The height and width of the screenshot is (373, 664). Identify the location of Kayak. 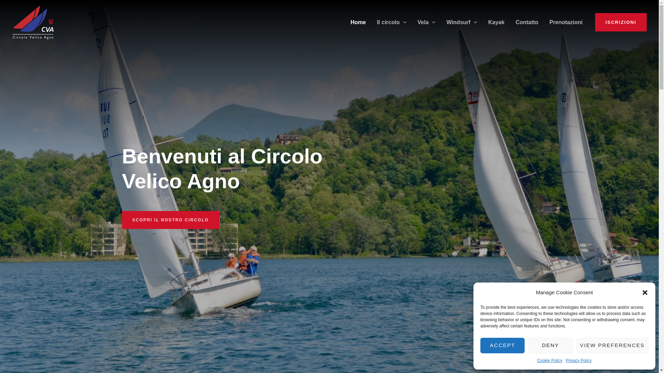
(497, 22).